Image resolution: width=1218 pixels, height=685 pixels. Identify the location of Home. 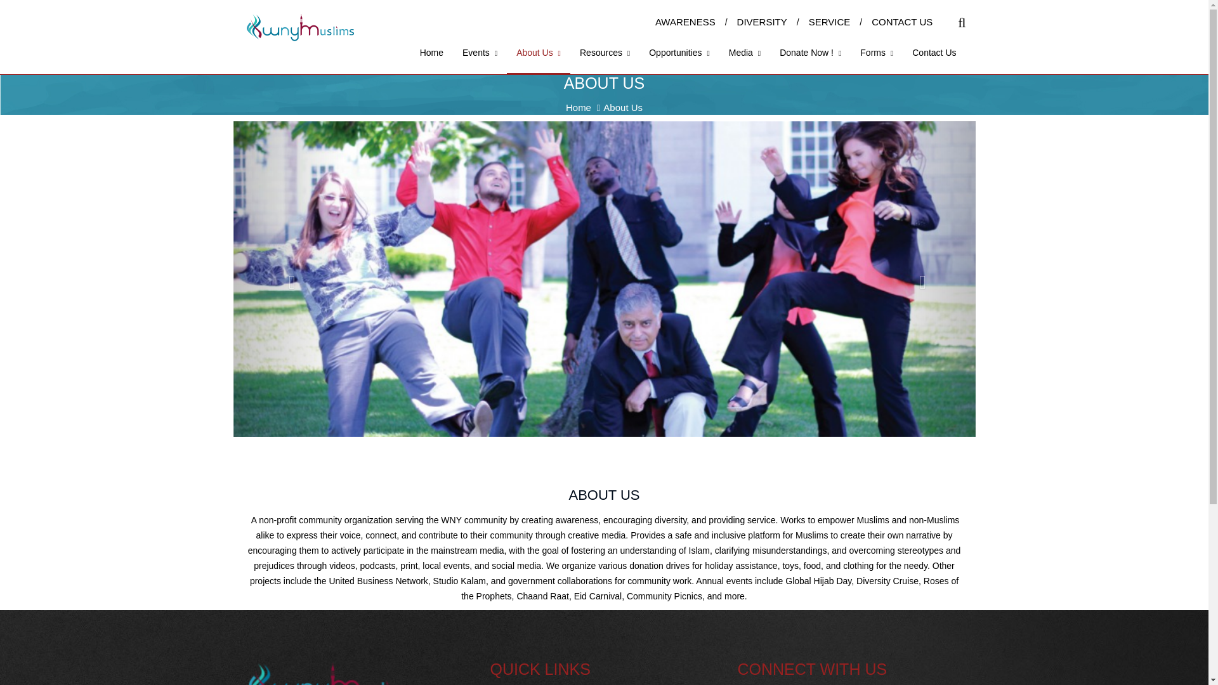
(431, 60).